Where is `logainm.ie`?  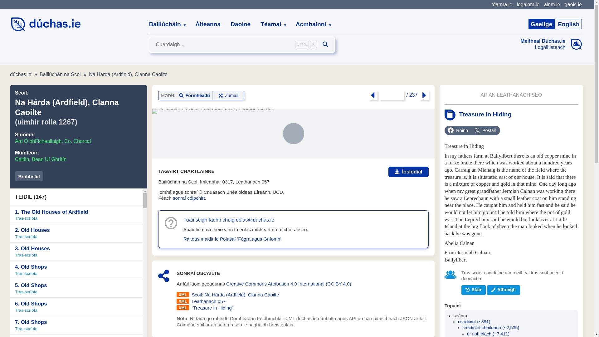
logainm.ie is located at coordinates (528, 4).